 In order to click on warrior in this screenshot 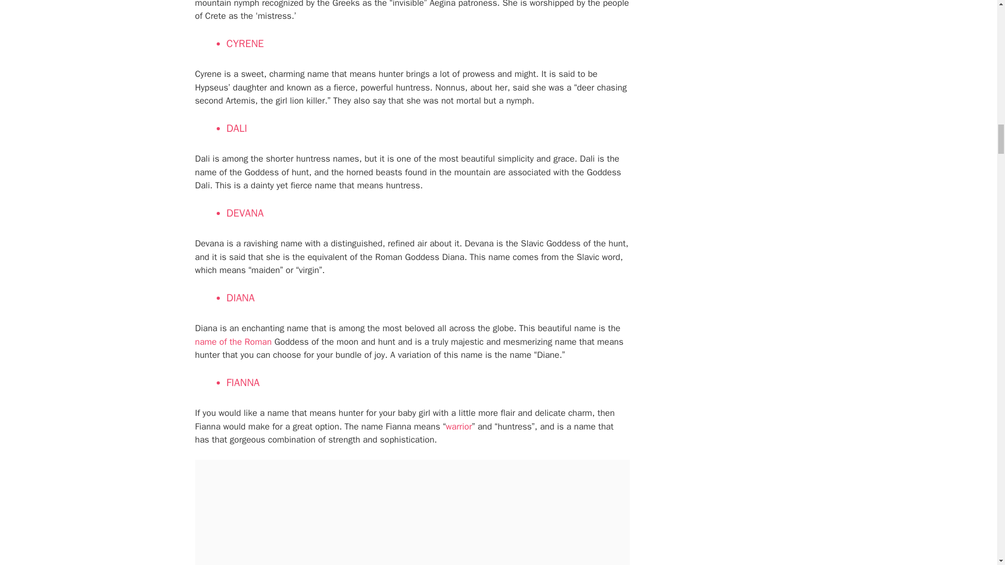, I will do `click(459, 426)`.